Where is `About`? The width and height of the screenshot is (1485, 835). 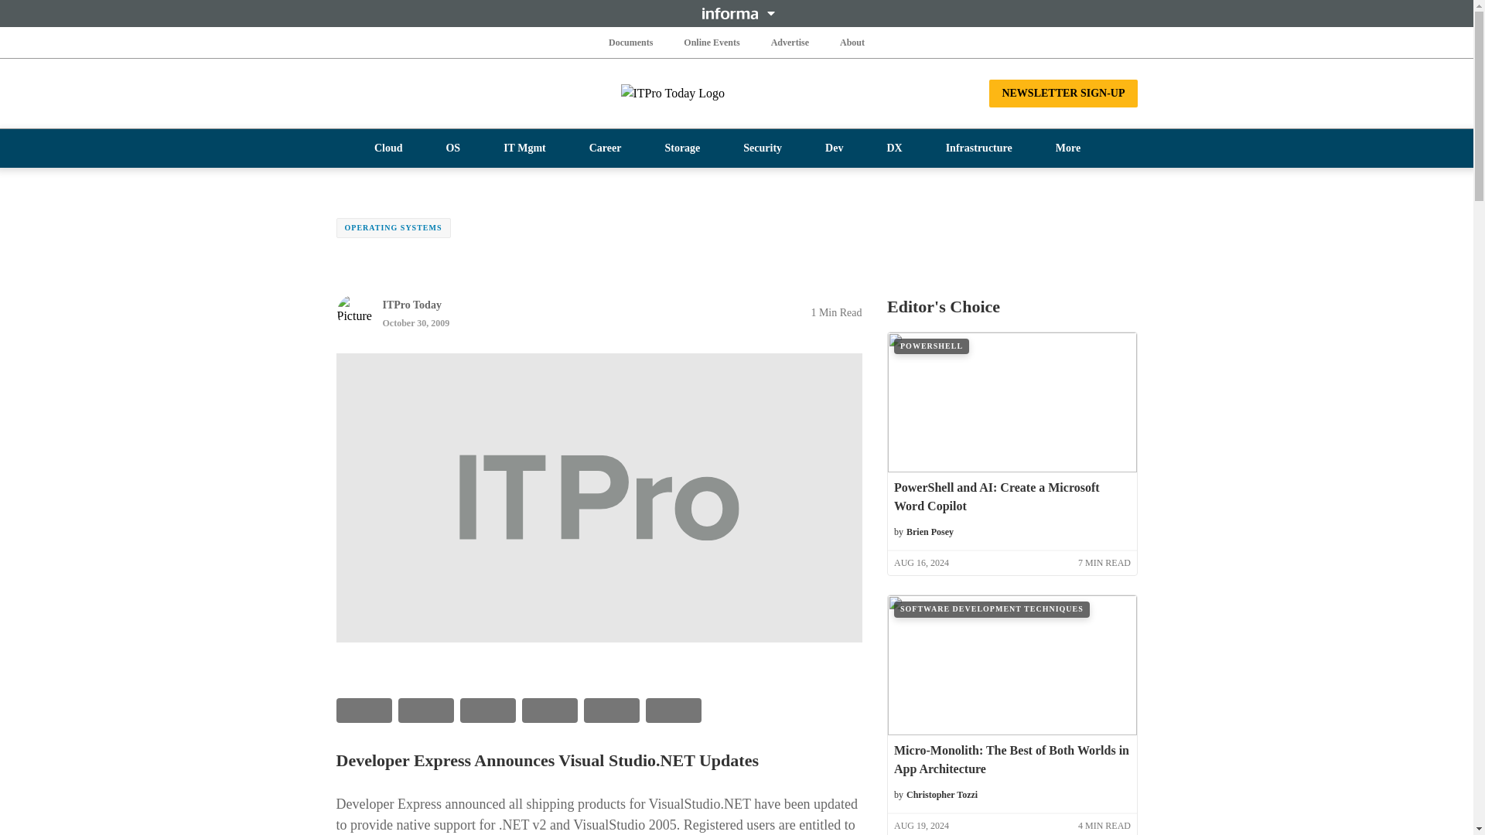
About is located at coordinates (852, 42).